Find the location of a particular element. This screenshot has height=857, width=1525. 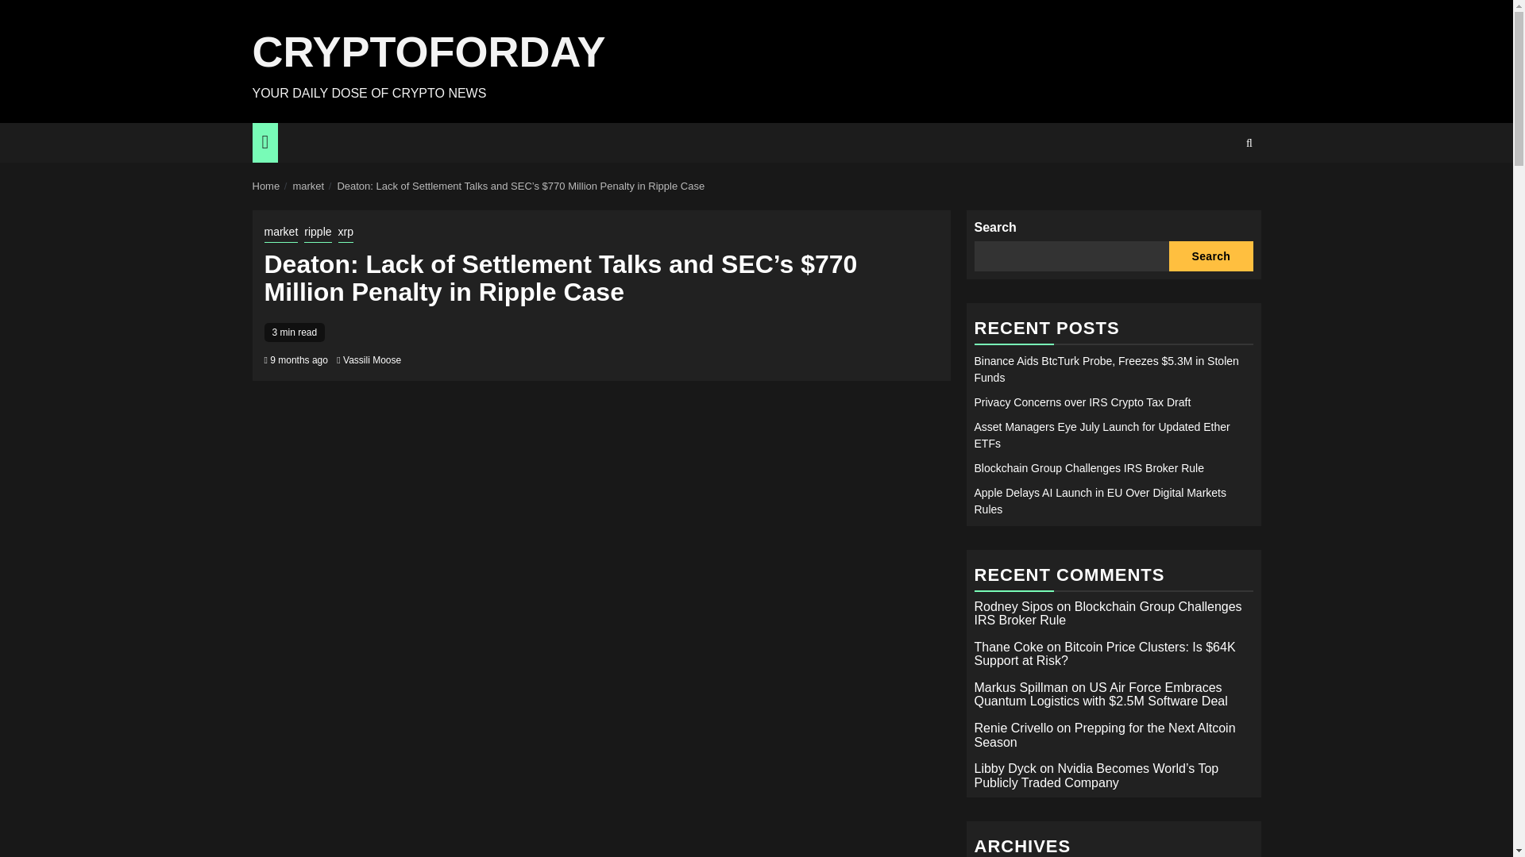

Search is located at coordinates (1249, 142).